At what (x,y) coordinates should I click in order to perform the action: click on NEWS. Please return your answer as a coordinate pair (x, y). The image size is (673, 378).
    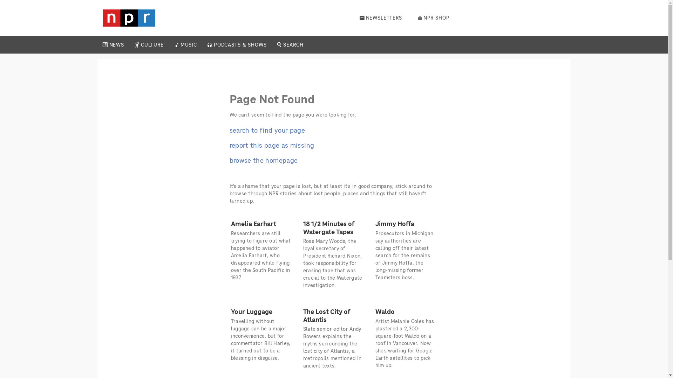
    Looking at the image, I should click on (116, 45).